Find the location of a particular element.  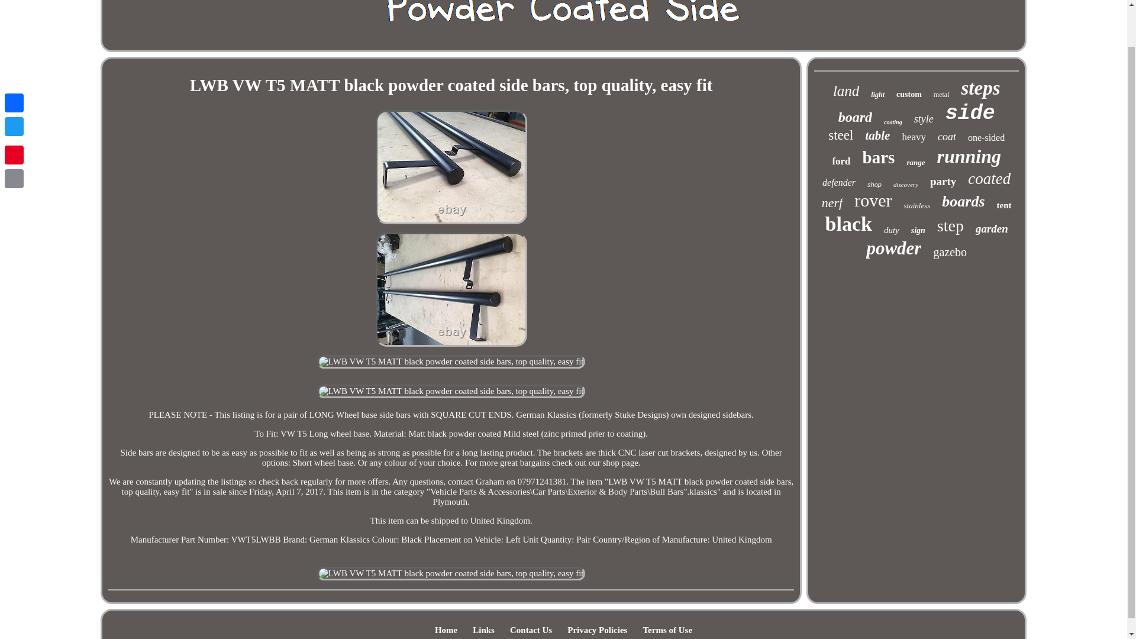

rover is located at coordinates (873, 200).